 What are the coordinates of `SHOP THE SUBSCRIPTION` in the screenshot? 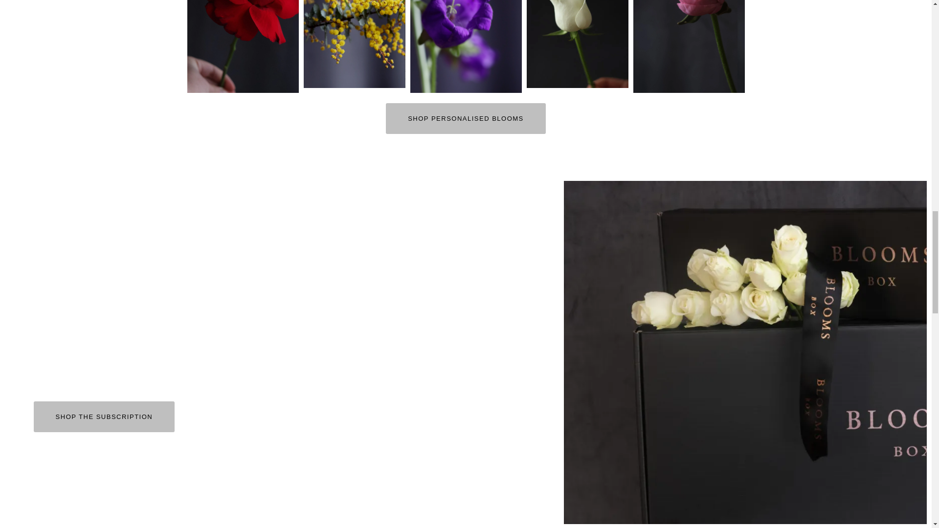 It's located at (104, 417).